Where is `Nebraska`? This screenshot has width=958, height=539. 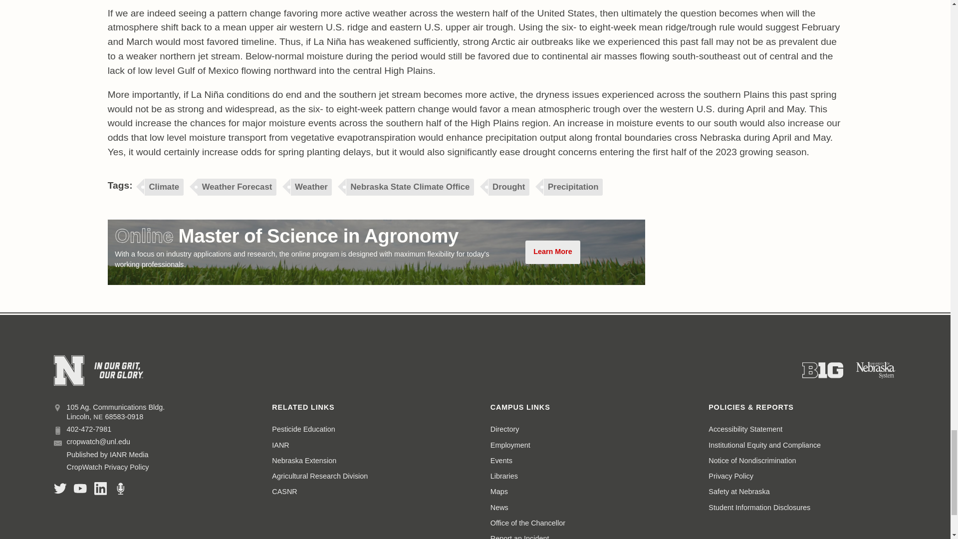
Nebraska is located at coordinates (98, 417).